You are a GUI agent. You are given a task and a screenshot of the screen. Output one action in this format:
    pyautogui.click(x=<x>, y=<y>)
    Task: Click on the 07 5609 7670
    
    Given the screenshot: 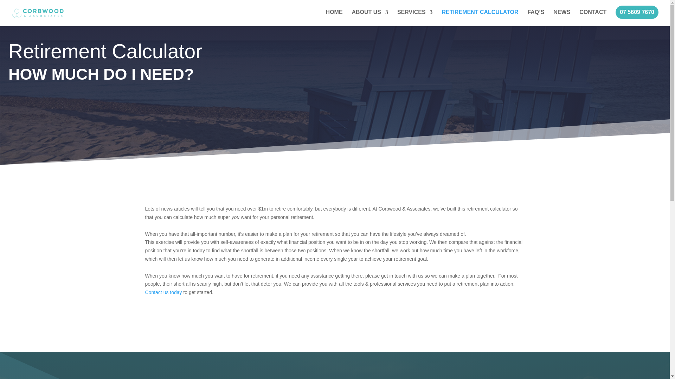 What is the action you would take?
    pyautogui.click(x=637, y=12)
    